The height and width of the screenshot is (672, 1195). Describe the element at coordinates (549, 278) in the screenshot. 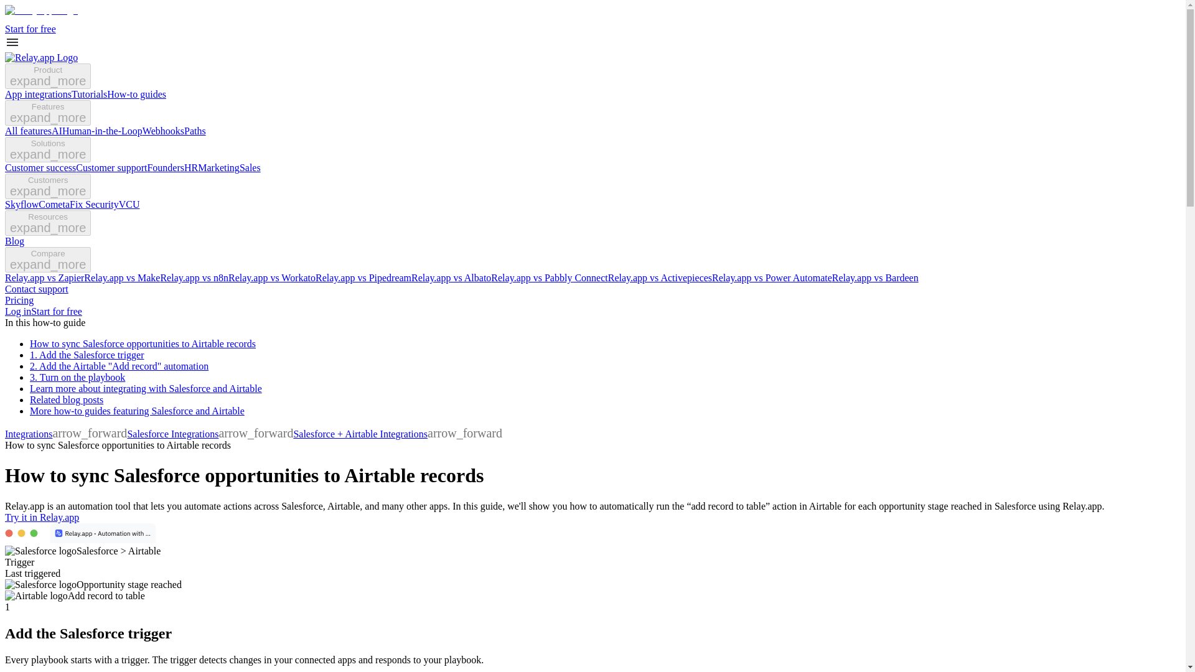

I see `Relay.app vs Pabbly Connect` at that location.